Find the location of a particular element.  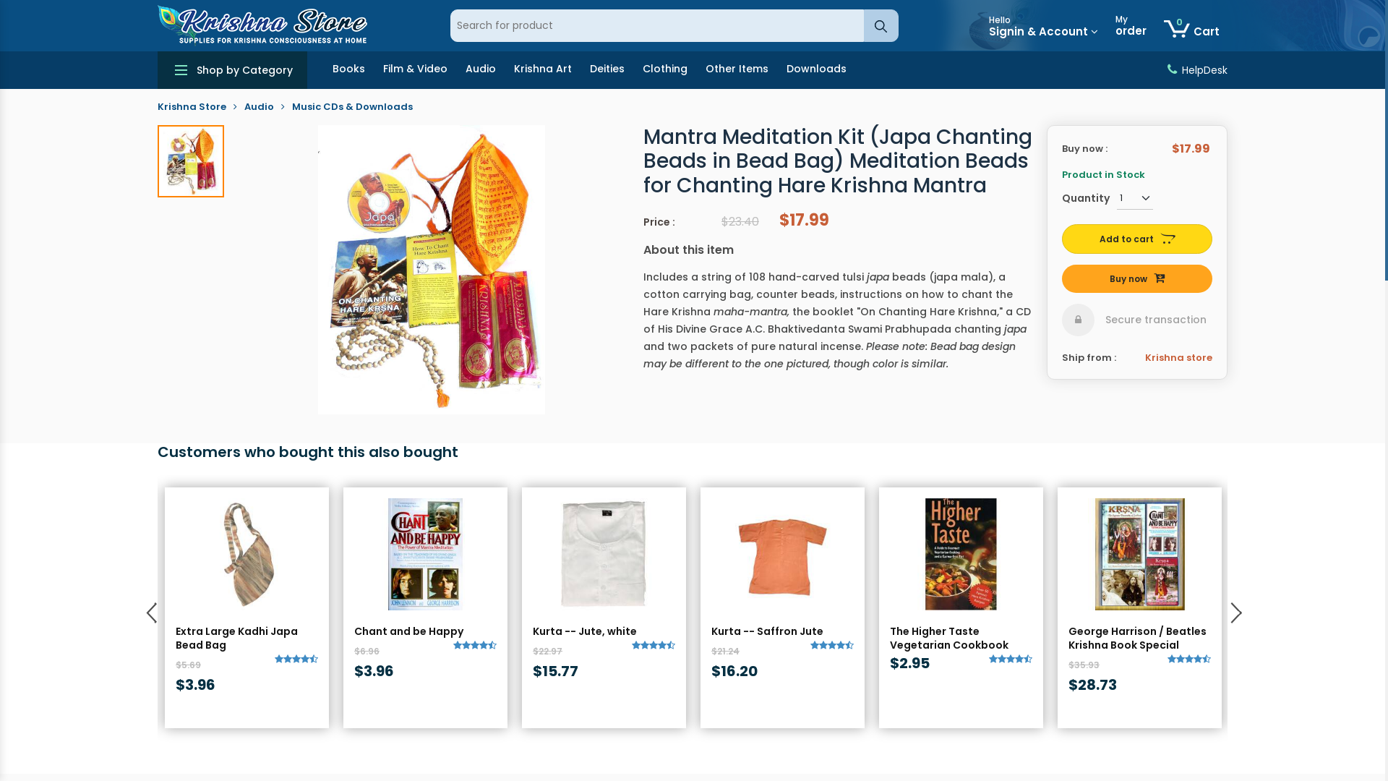

Add to cart is located at coordinates (1137, 239).